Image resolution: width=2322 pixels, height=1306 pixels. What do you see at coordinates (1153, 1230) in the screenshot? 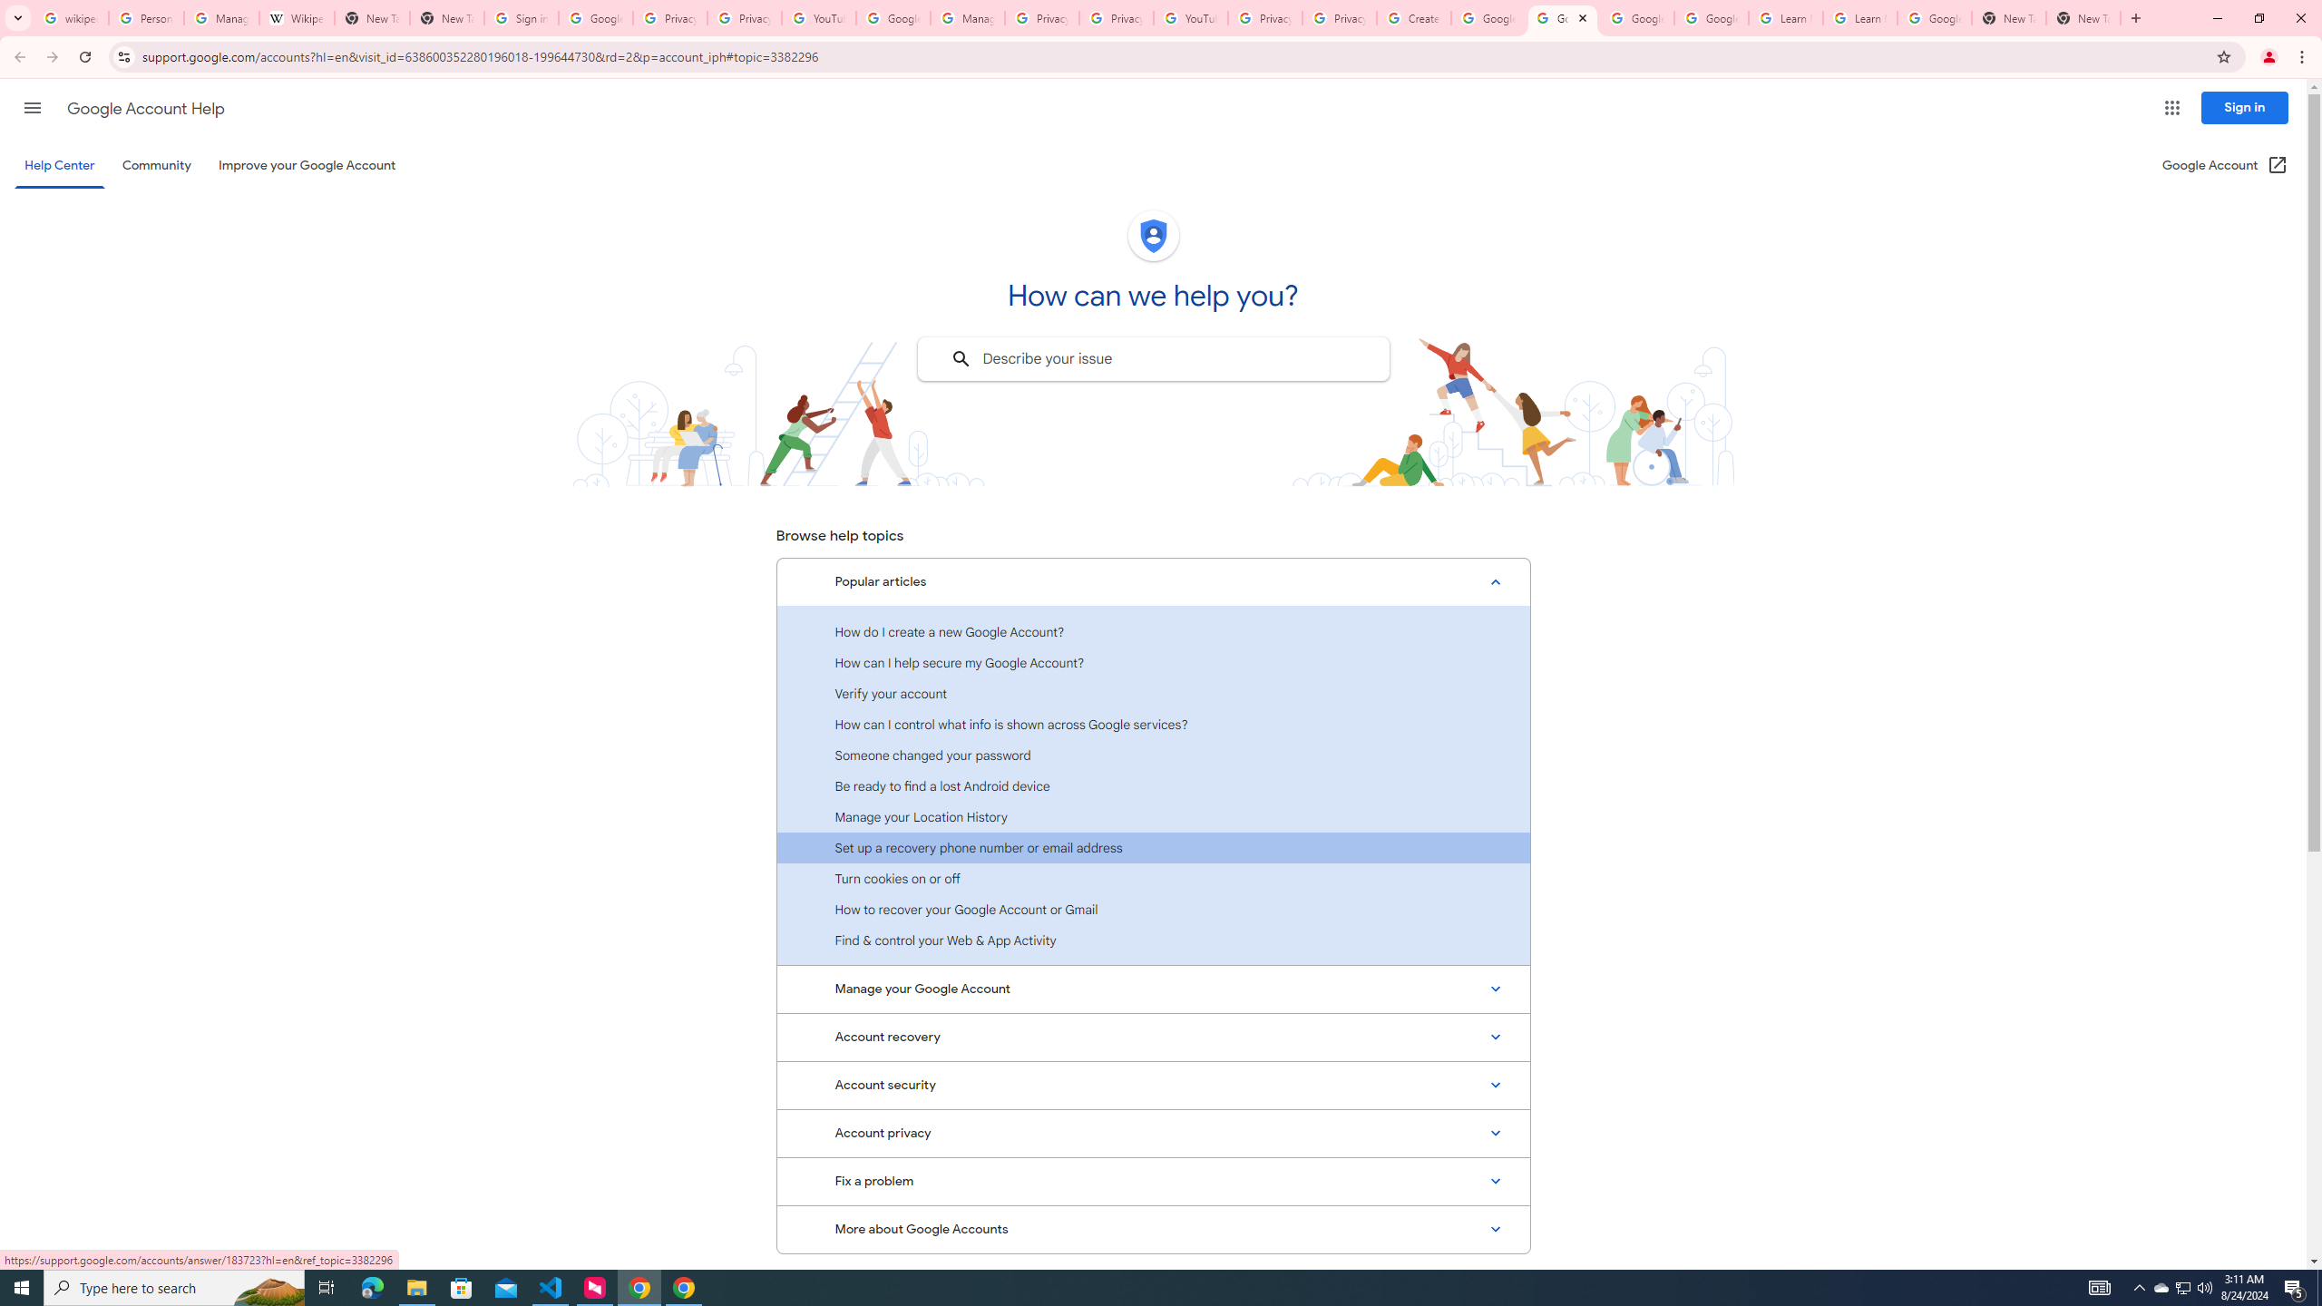
I see `More about Google Accounts` at bounding box center [1153, 1230].